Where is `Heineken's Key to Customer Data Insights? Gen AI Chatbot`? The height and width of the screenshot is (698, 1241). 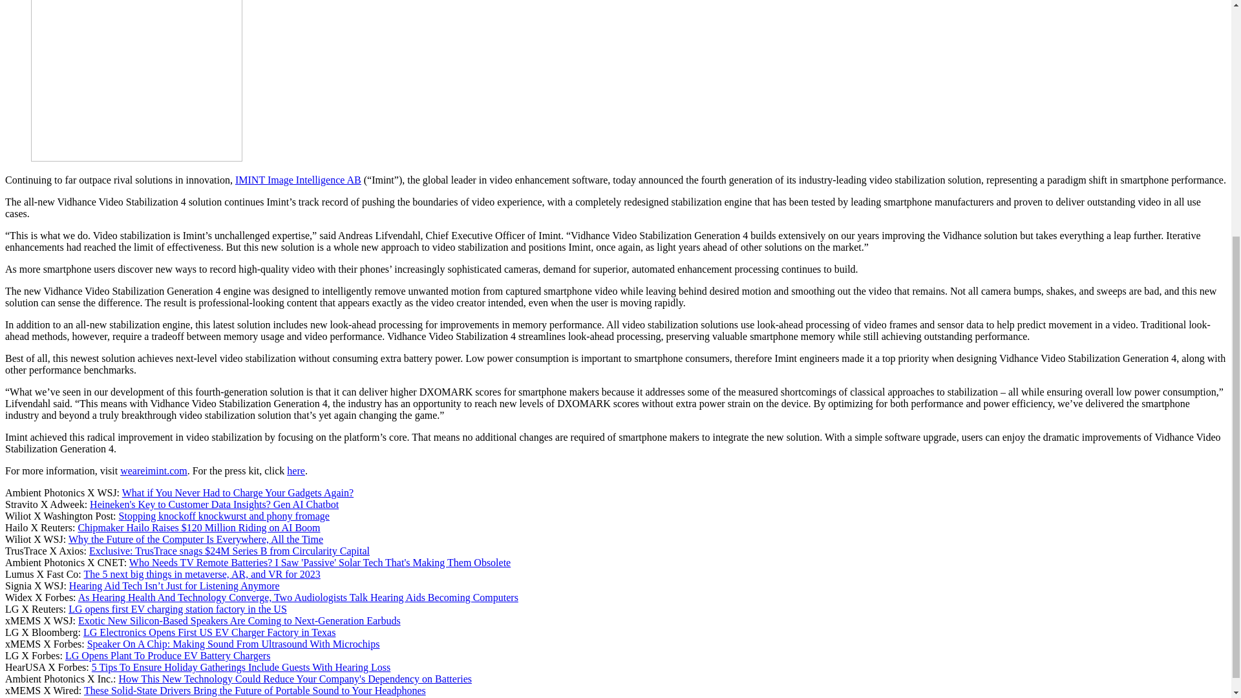
Heineken's Key to Customer Data Insights? Gen AI Chatbot is located at coordinates (214, 504).